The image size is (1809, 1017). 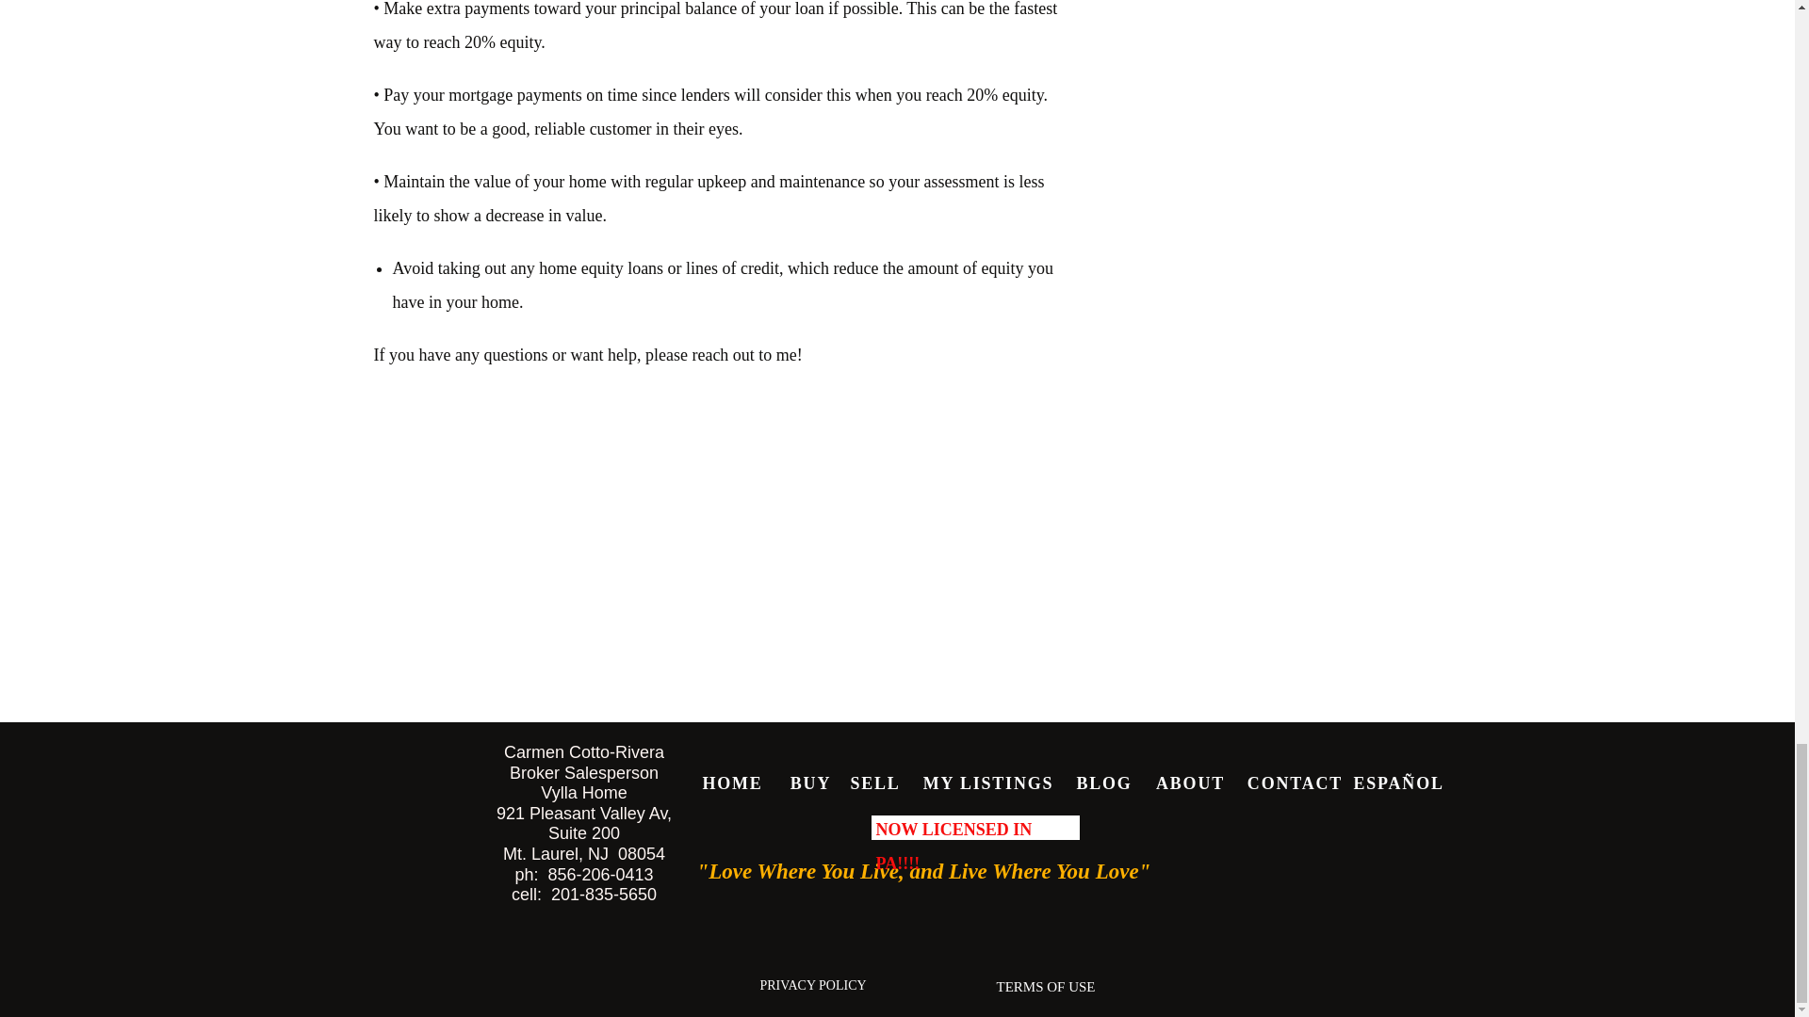 What do you see at coordinates (1189, 780) in the screenshot?
I see `ABOUT` at bounding box center [1189, 780].